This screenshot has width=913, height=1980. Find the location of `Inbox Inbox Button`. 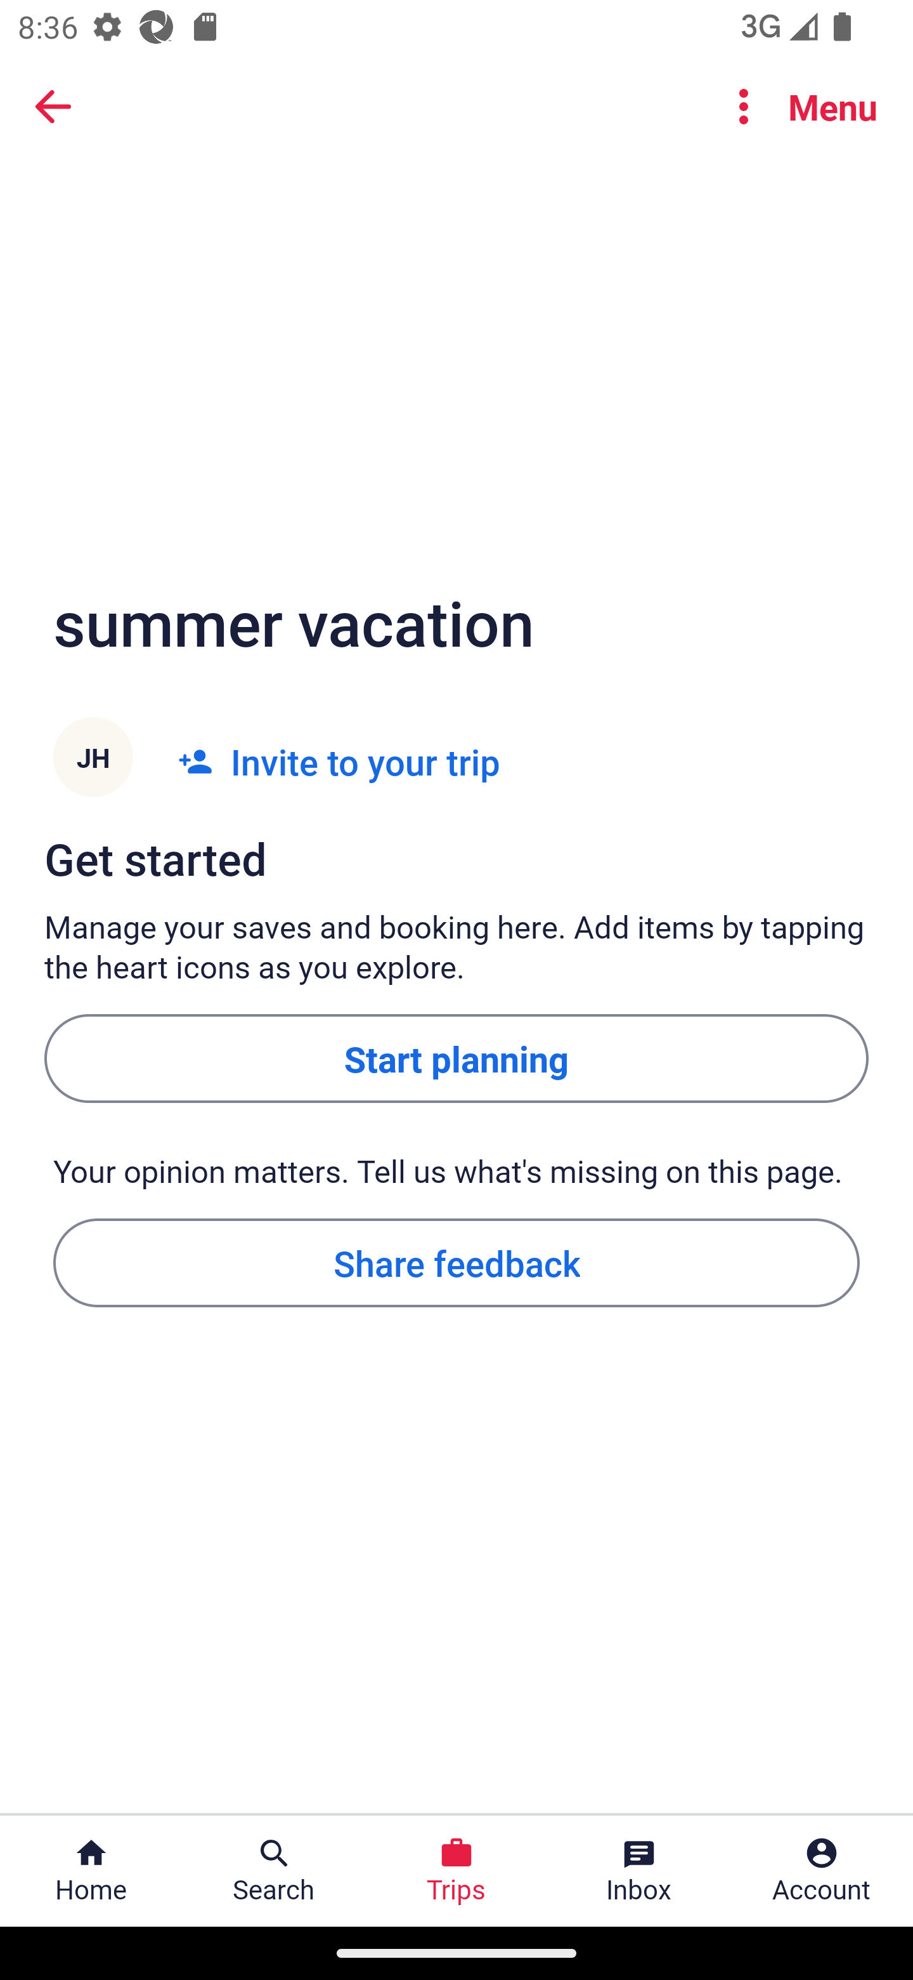

Inbox Inbox Button is located at coordinates (639, 1871).